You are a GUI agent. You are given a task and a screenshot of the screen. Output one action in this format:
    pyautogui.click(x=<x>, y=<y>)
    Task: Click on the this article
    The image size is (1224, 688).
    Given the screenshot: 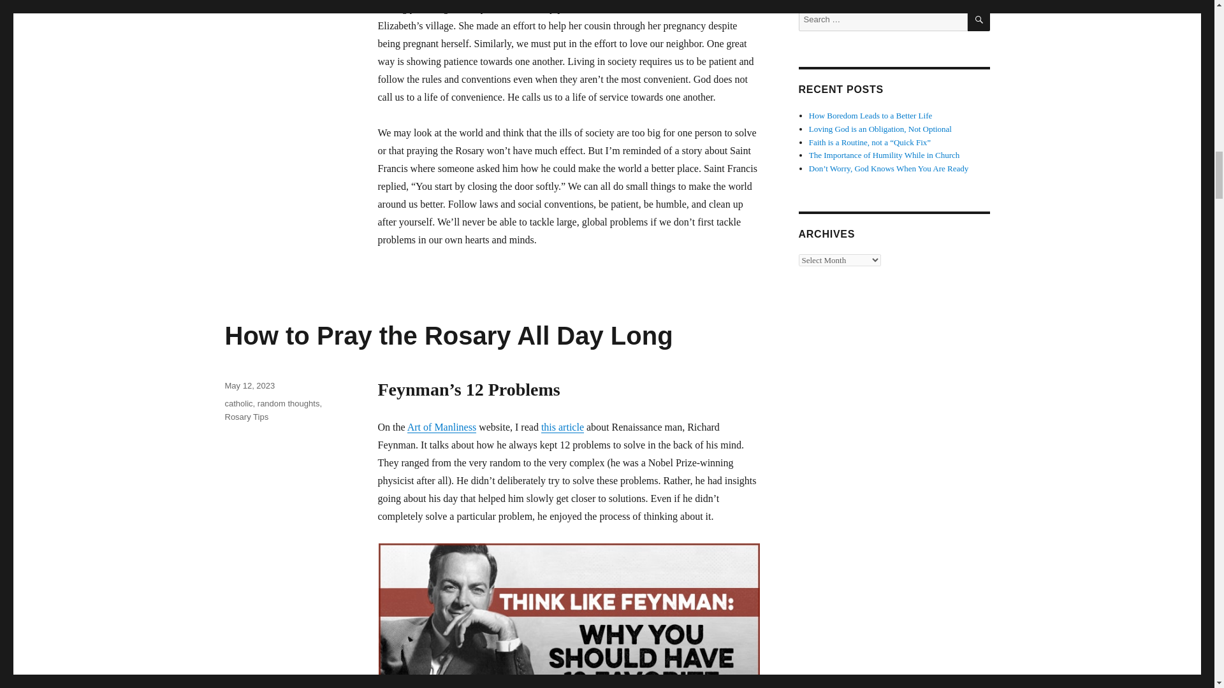 What is the action you would take?
    pyautogui.click(x=562, y=427)
    